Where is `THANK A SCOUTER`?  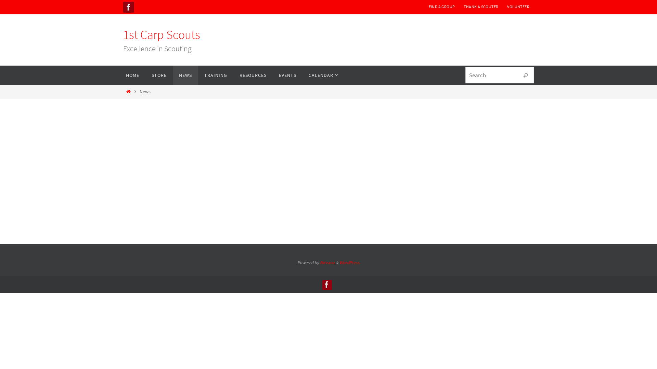
THANK A SCOUTER is located at coordinates (481, 7).